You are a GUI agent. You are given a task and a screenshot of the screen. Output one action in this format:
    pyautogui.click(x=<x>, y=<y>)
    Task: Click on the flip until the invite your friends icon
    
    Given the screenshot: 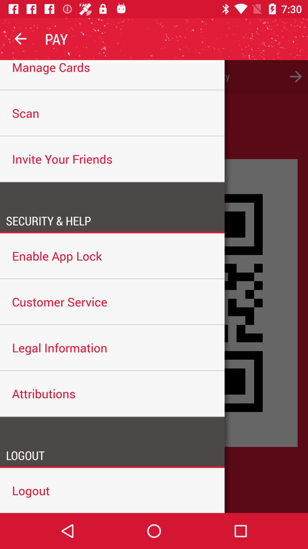 What is the action you would take?
    pyautogui.click(x=112, y=159)
    